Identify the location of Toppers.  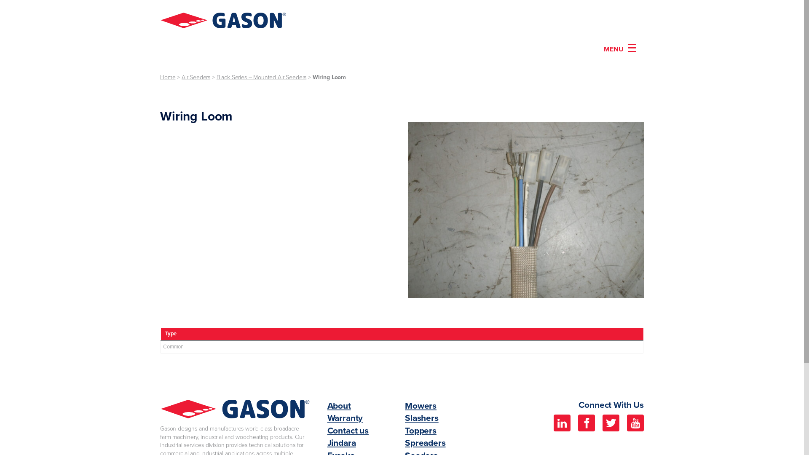
(421, 431).